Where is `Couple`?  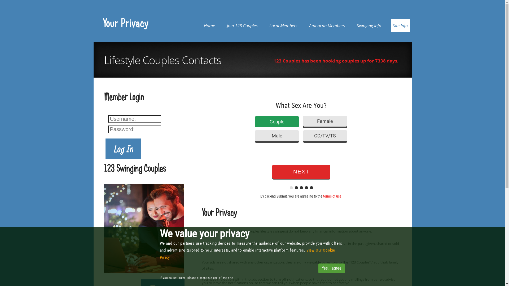 Couple is located at coordinates (277, 122).